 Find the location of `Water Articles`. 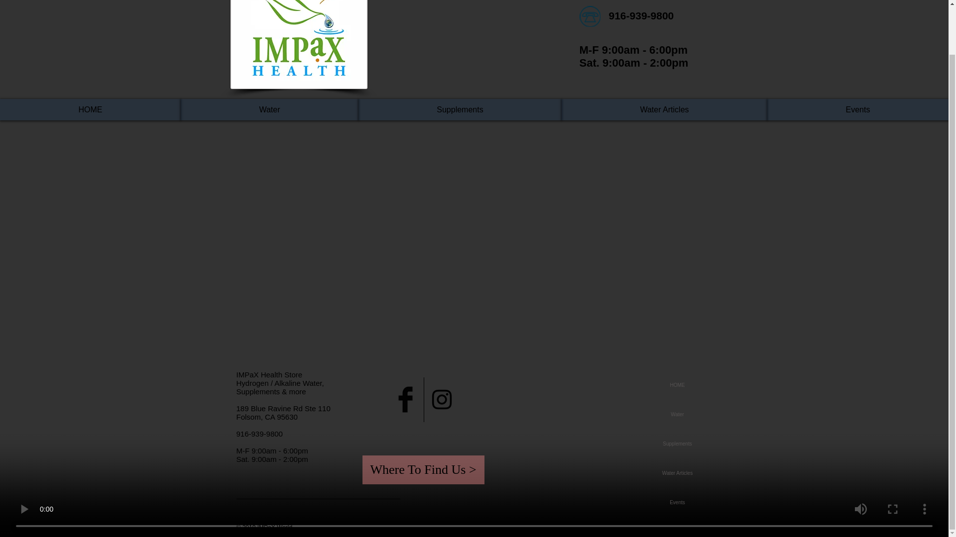

Water Articles is located at coordinates (677, 473).